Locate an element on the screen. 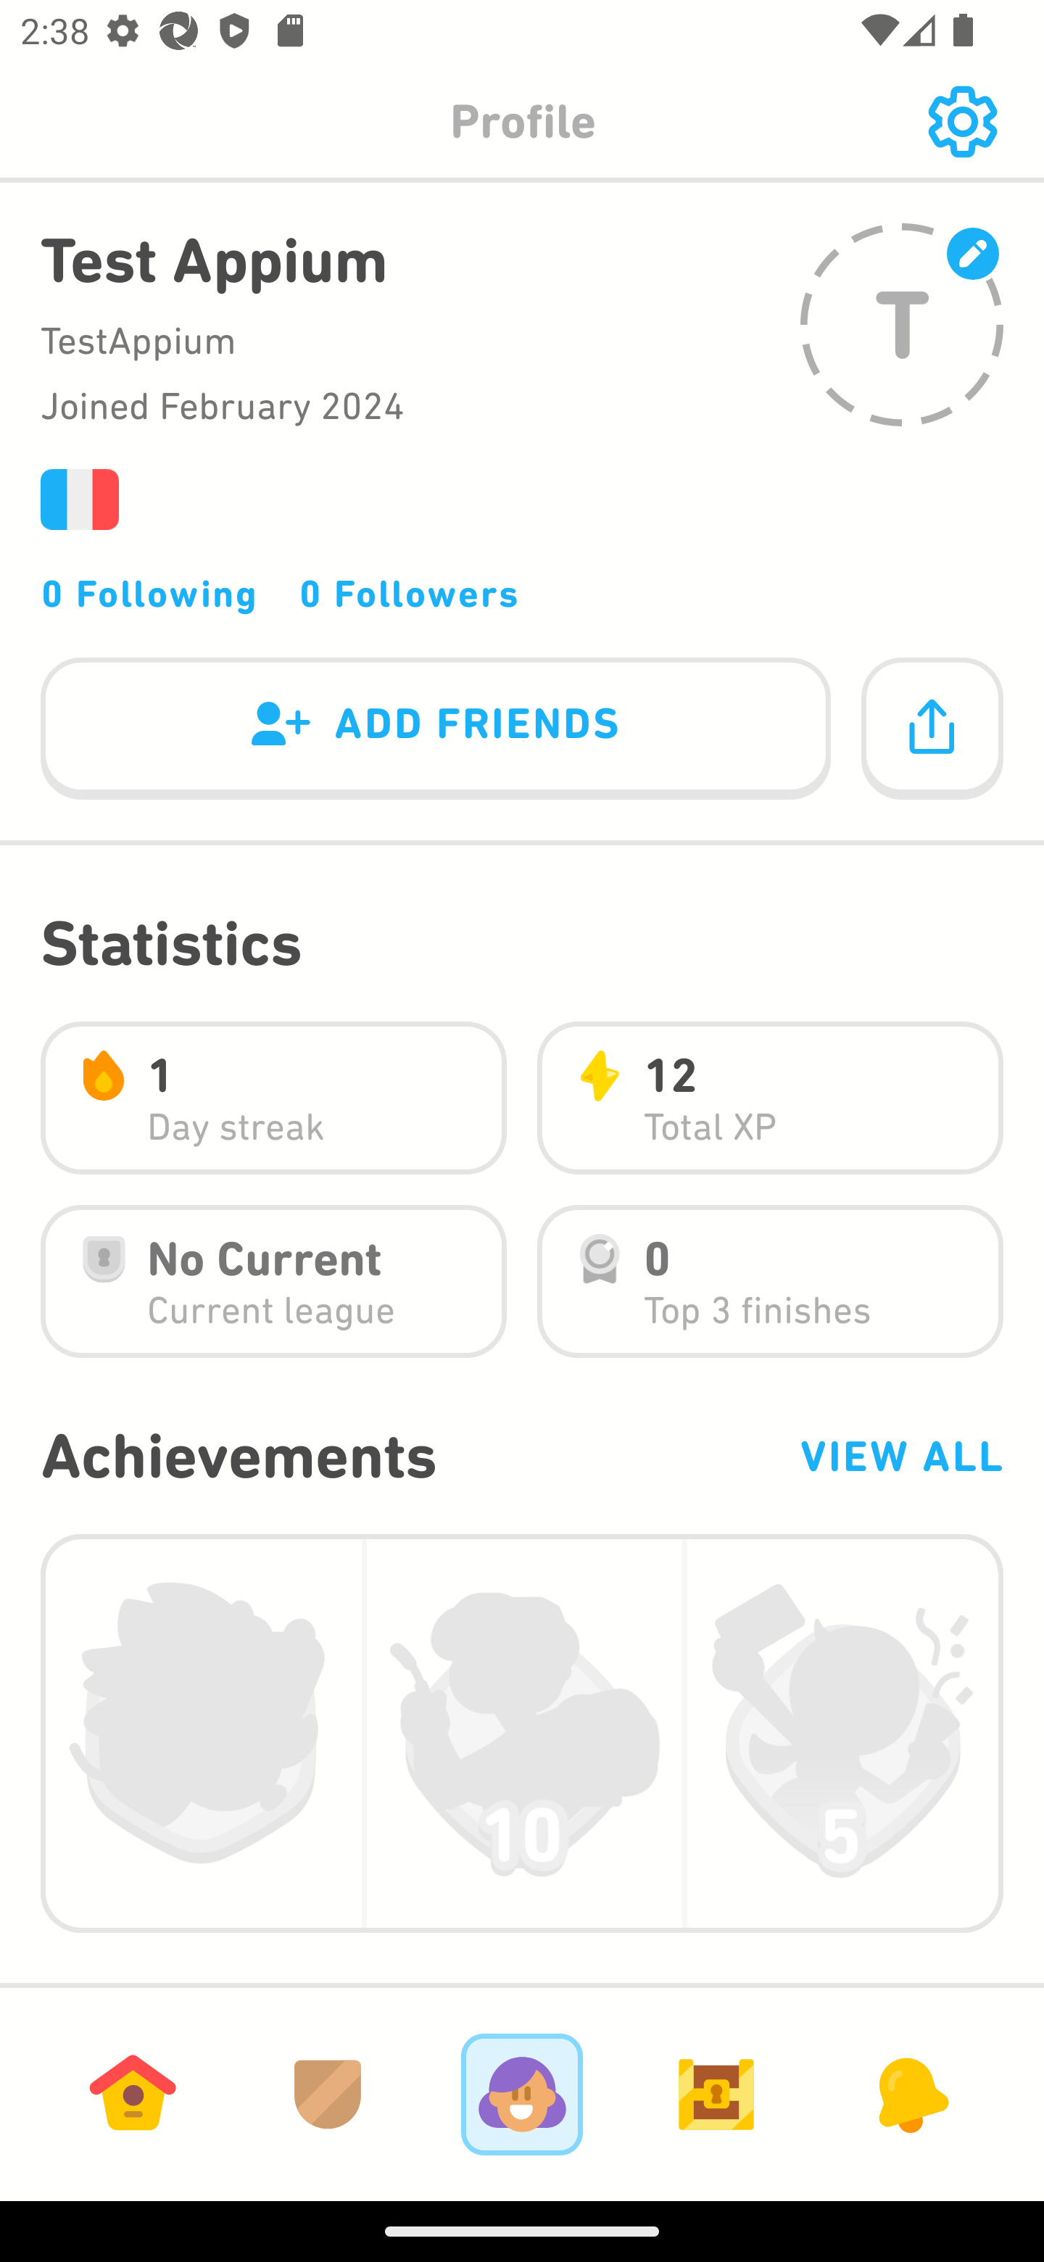 This screenshot has width=1044, height=2262. Profile Tab is located at coordinates (522, 2094).